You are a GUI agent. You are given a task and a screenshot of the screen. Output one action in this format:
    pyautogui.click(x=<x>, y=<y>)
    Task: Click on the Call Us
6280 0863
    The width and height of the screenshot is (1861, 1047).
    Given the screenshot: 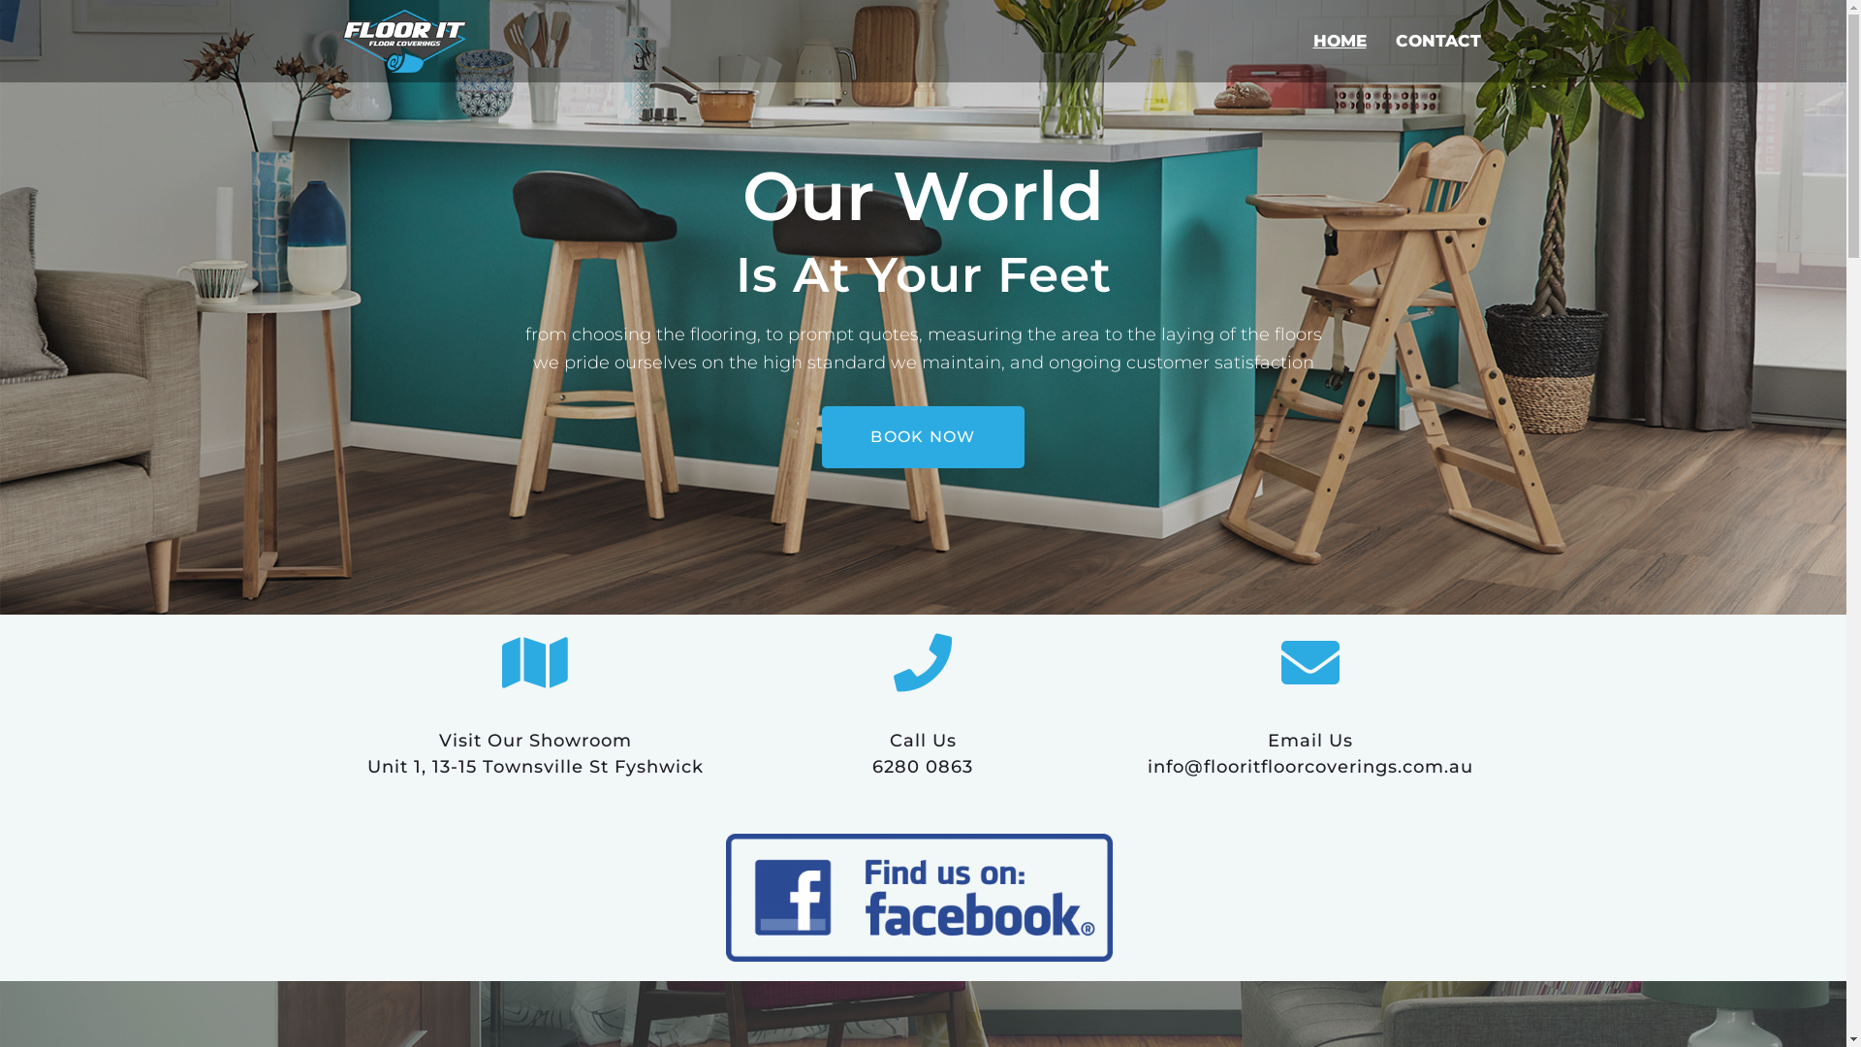 What is the action you would take?
    pyautogui.click(x=923, y=754)
    